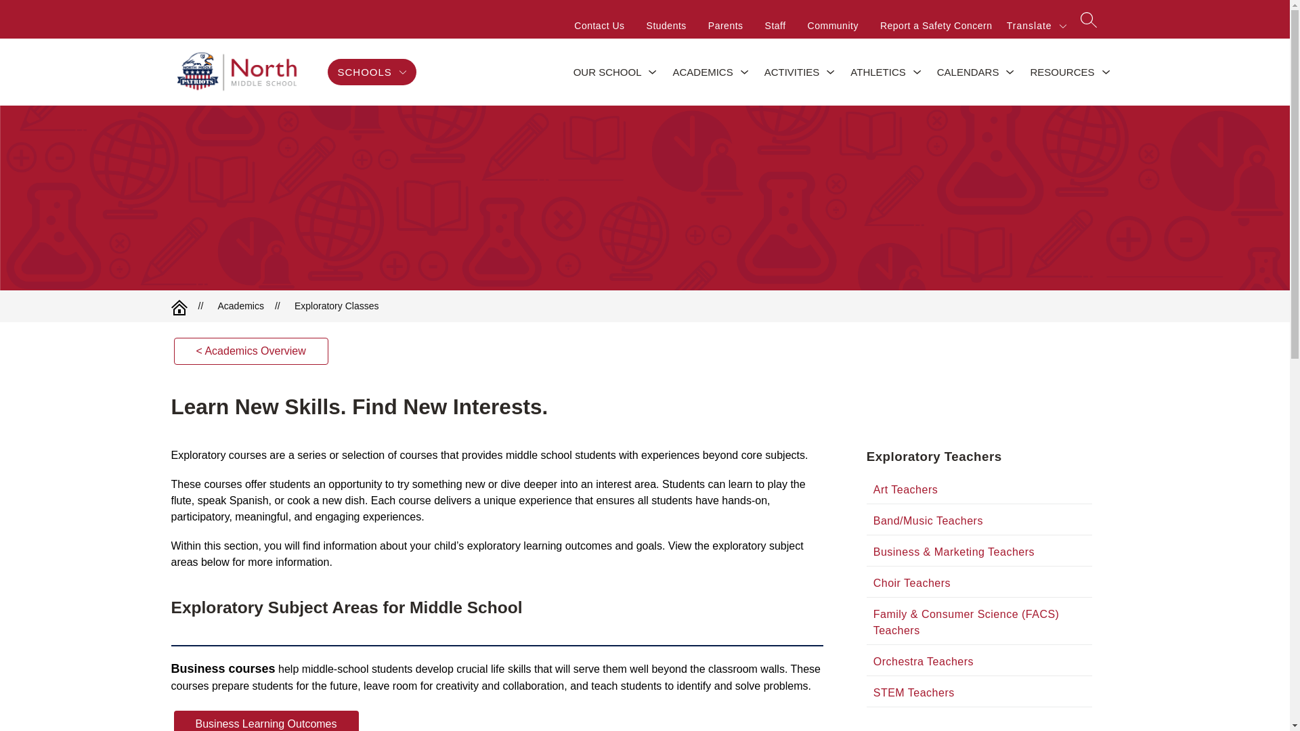 The image size is (1300, 731). I want to click on ACADEMICS, so click(702, 72).